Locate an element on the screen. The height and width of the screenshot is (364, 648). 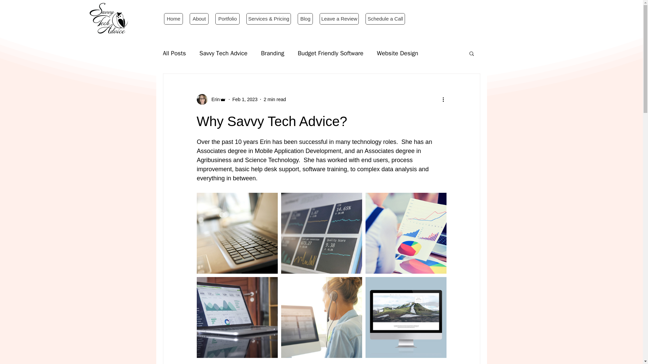
Erin is located at coordinates (213, 99).